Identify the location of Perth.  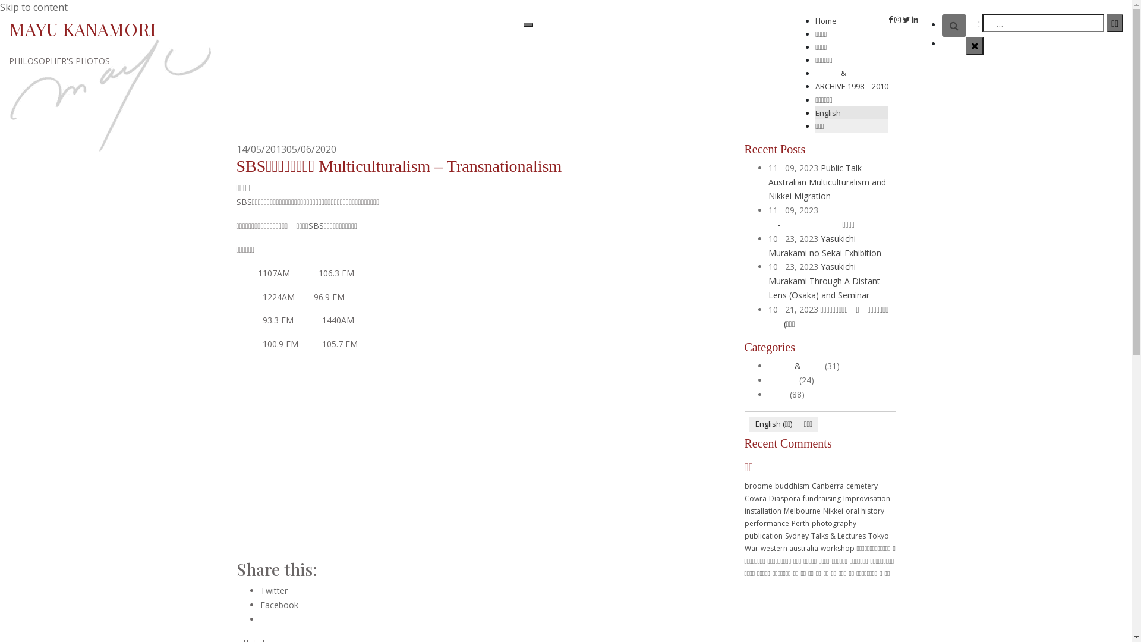
(800, 523).